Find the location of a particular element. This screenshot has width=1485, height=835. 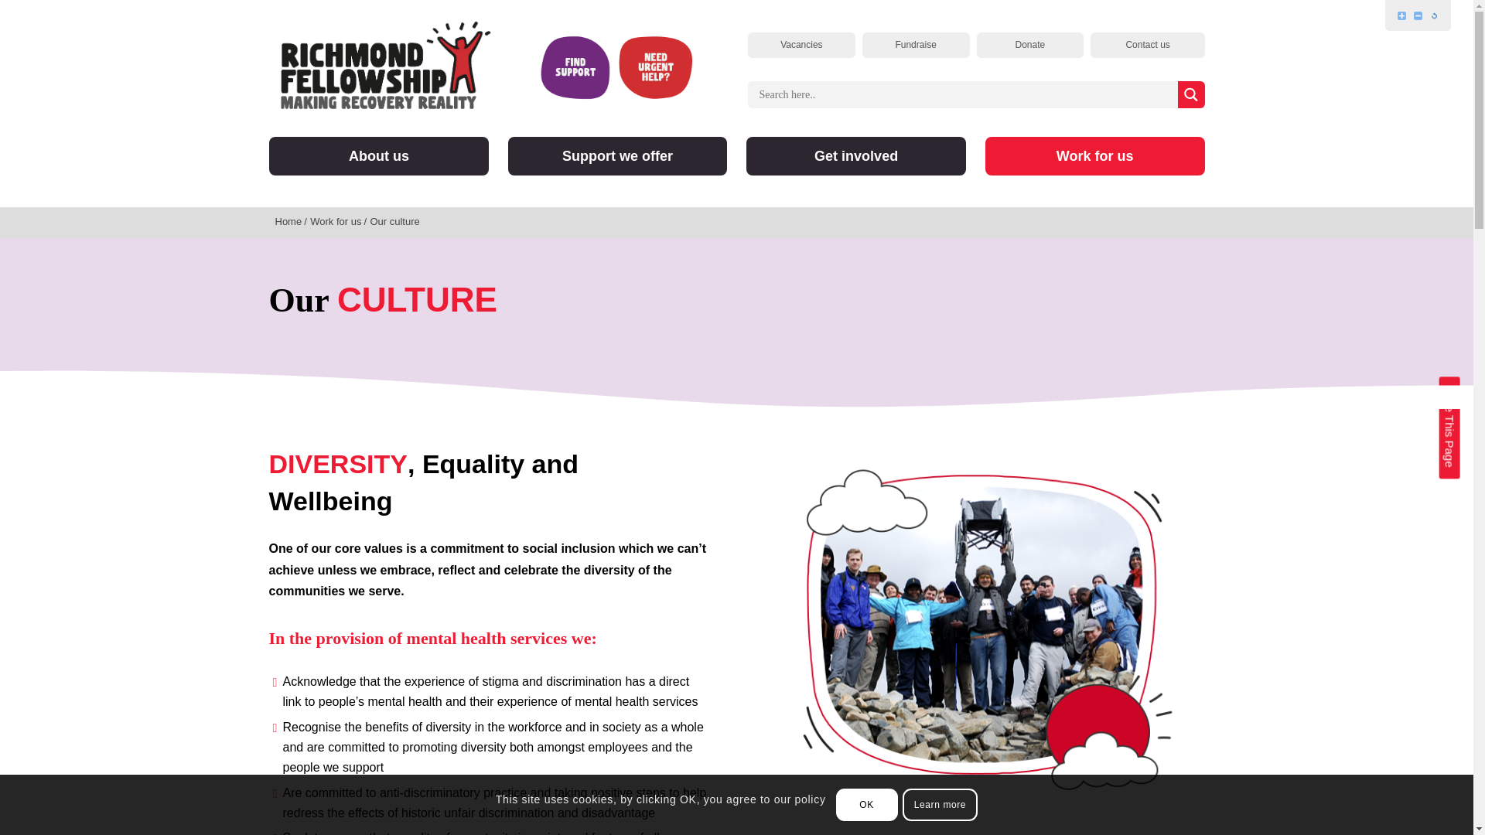

Get involved is located at coordinates (856, 156).